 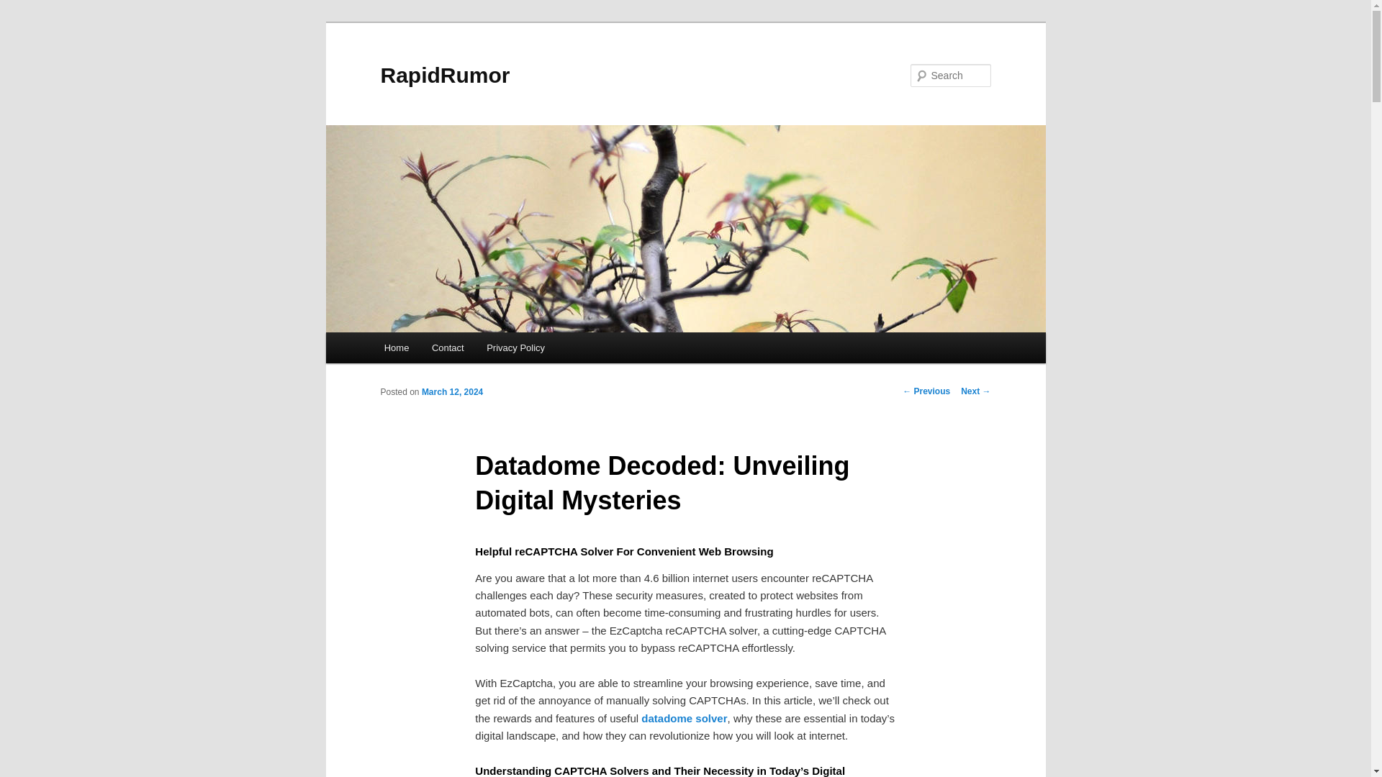 What do you see at coordinates (515, 348) in the screenshot?
I see `Privacy Policy` at bounding box center [515, 348].